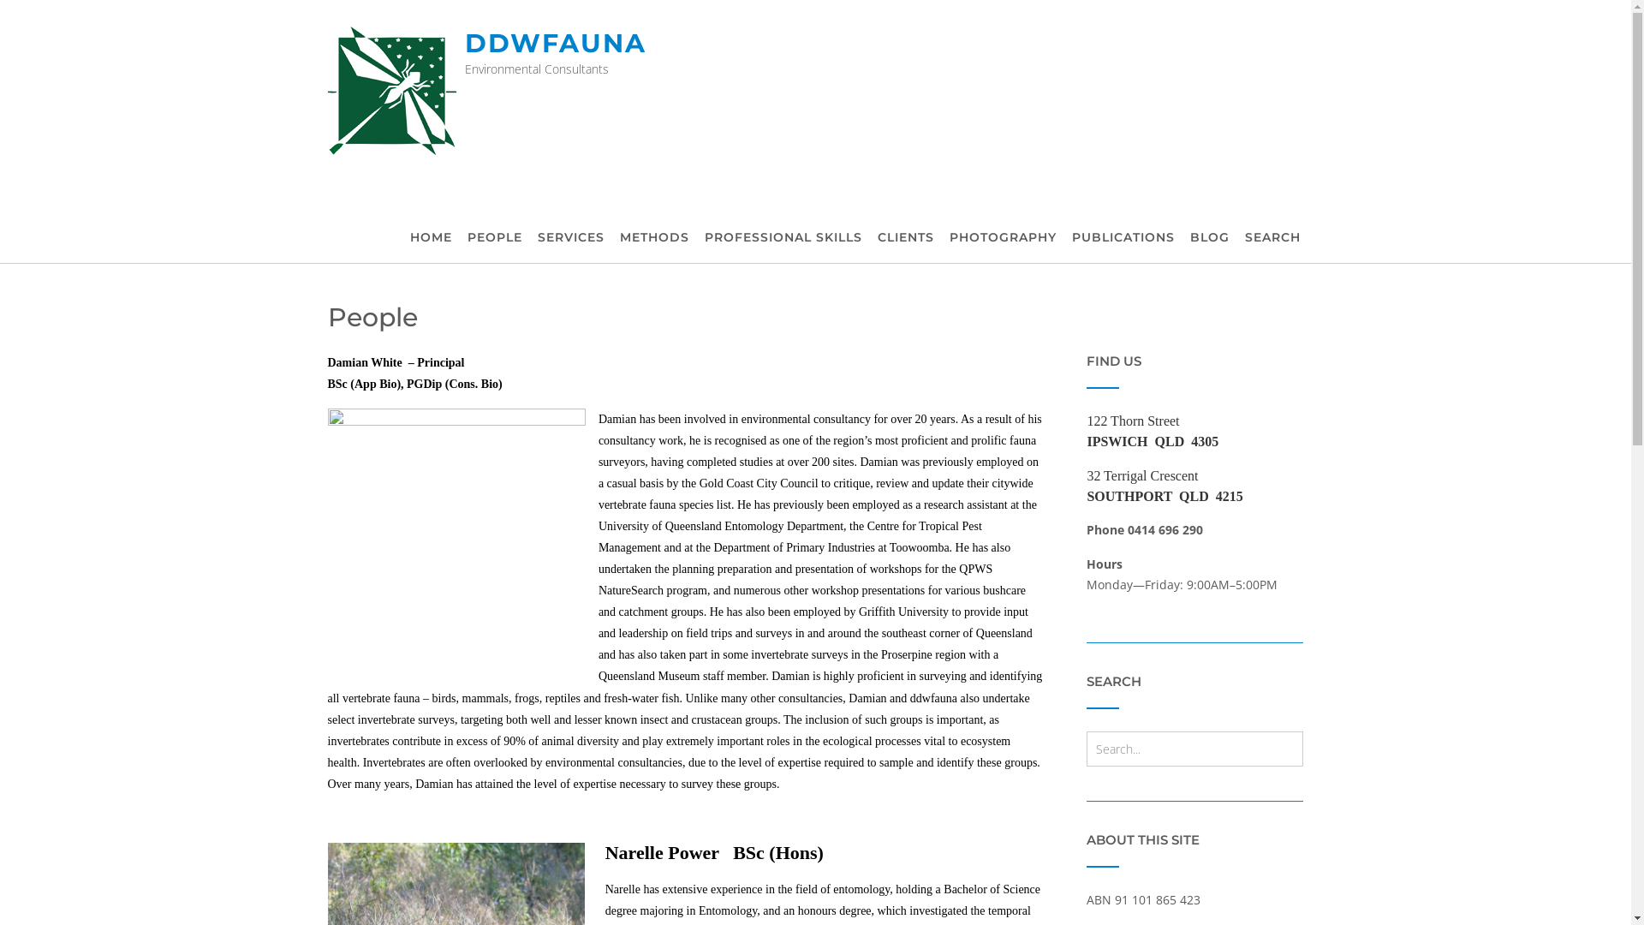  Describe the element at coordinates (430, 238) in the screenshot. I see `HOME` at that location.